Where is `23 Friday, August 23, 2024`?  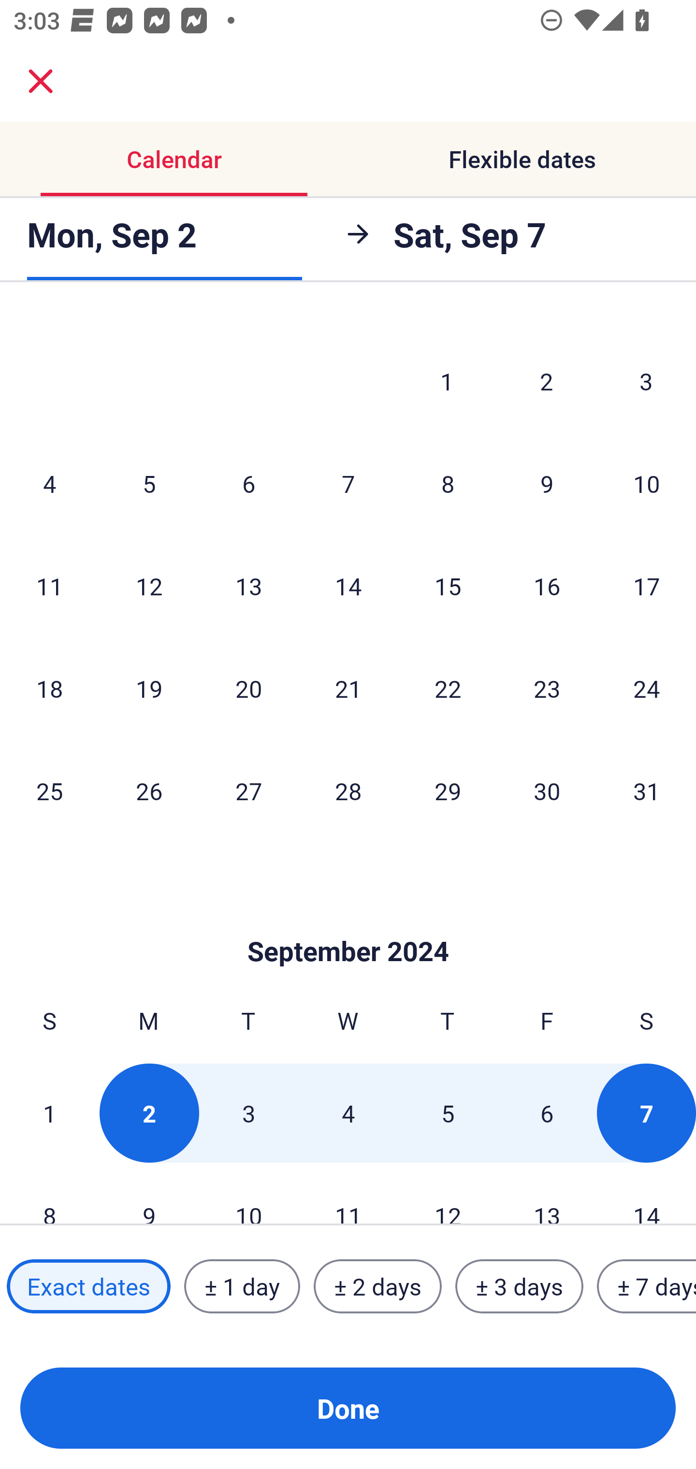
23 Friday, August 23, 2024 is located at coordinates (547, 688).